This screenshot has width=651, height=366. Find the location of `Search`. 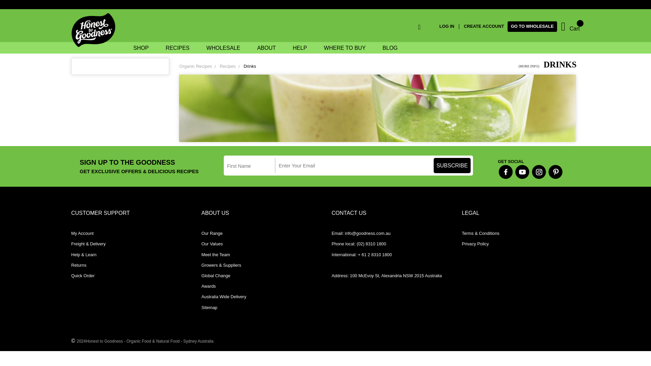

Search is located at coordinates (403, 28).